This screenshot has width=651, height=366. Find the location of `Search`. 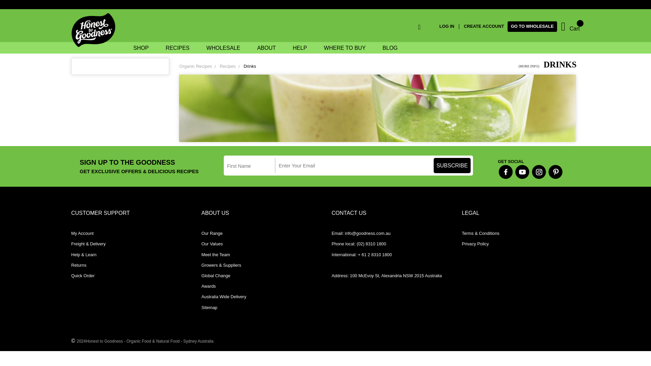

Search is located at coordinates (403, 28).